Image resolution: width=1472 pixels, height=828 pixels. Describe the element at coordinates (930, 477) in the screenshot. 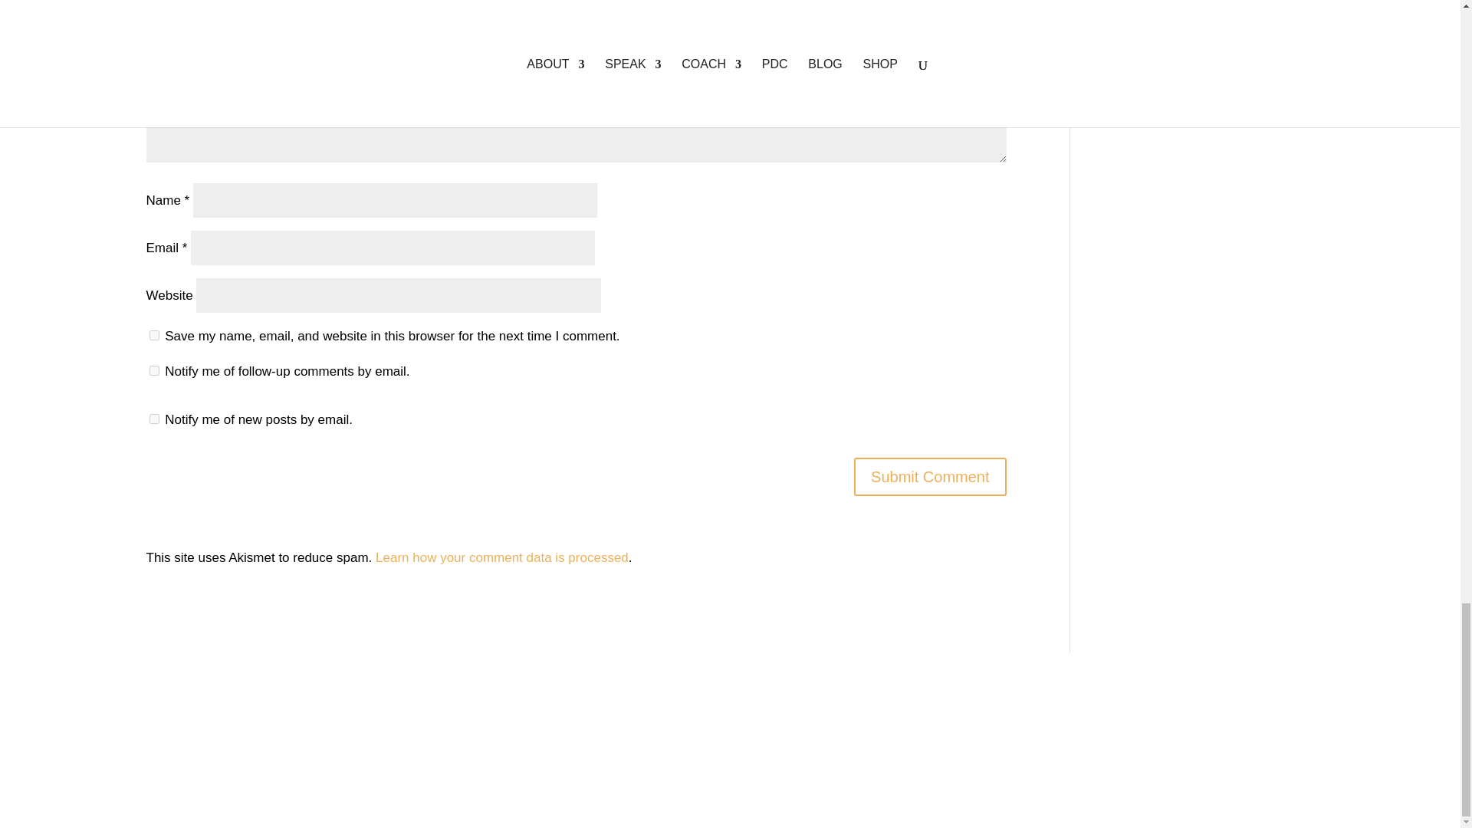

I see `Submit Comment` at that location.